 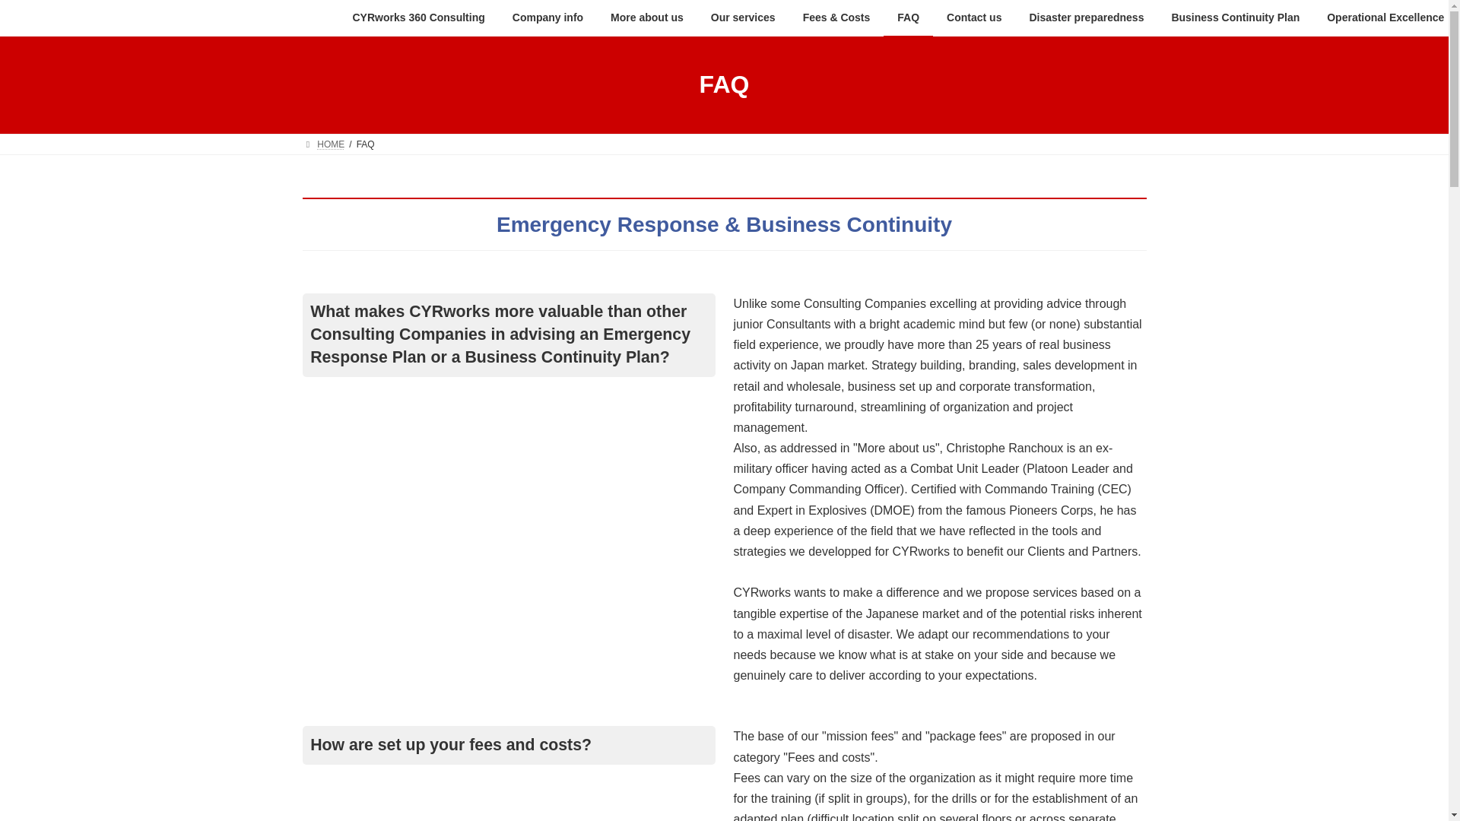 What do you see at coordinates (744, 18) in the screenshot?
I see `Our services` at bounding box center [744, 18].